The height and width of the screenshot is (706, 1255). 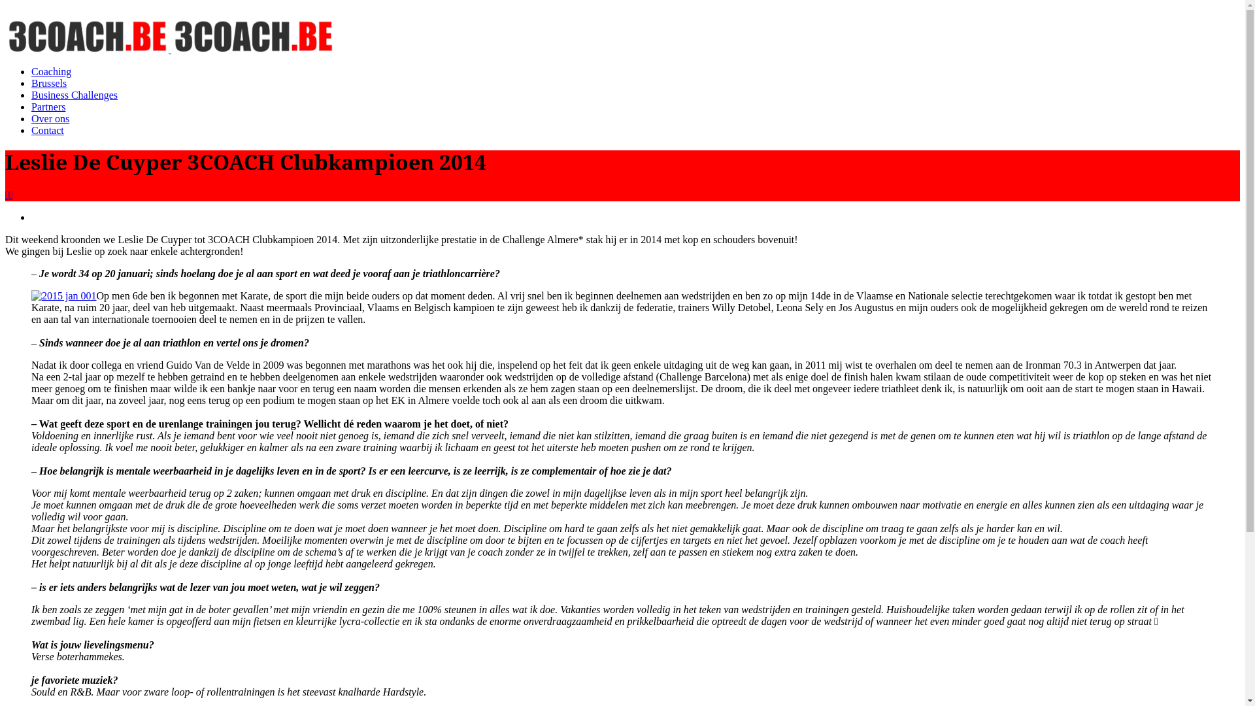 What do you see at coordinates (49, 84) in the screenshot?
I see `Brussels` at bounding box center [49, 84].